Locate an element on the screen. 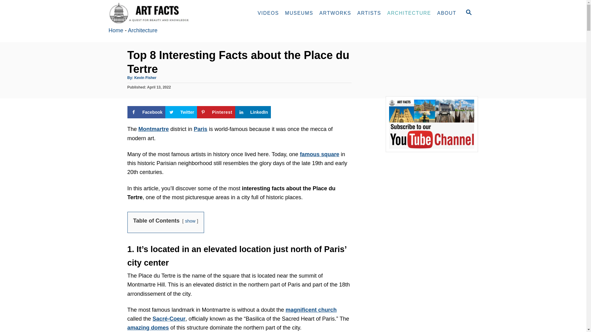 This screenshot has width=591, height=332. ABOUT is located at coordinates (446, 13).